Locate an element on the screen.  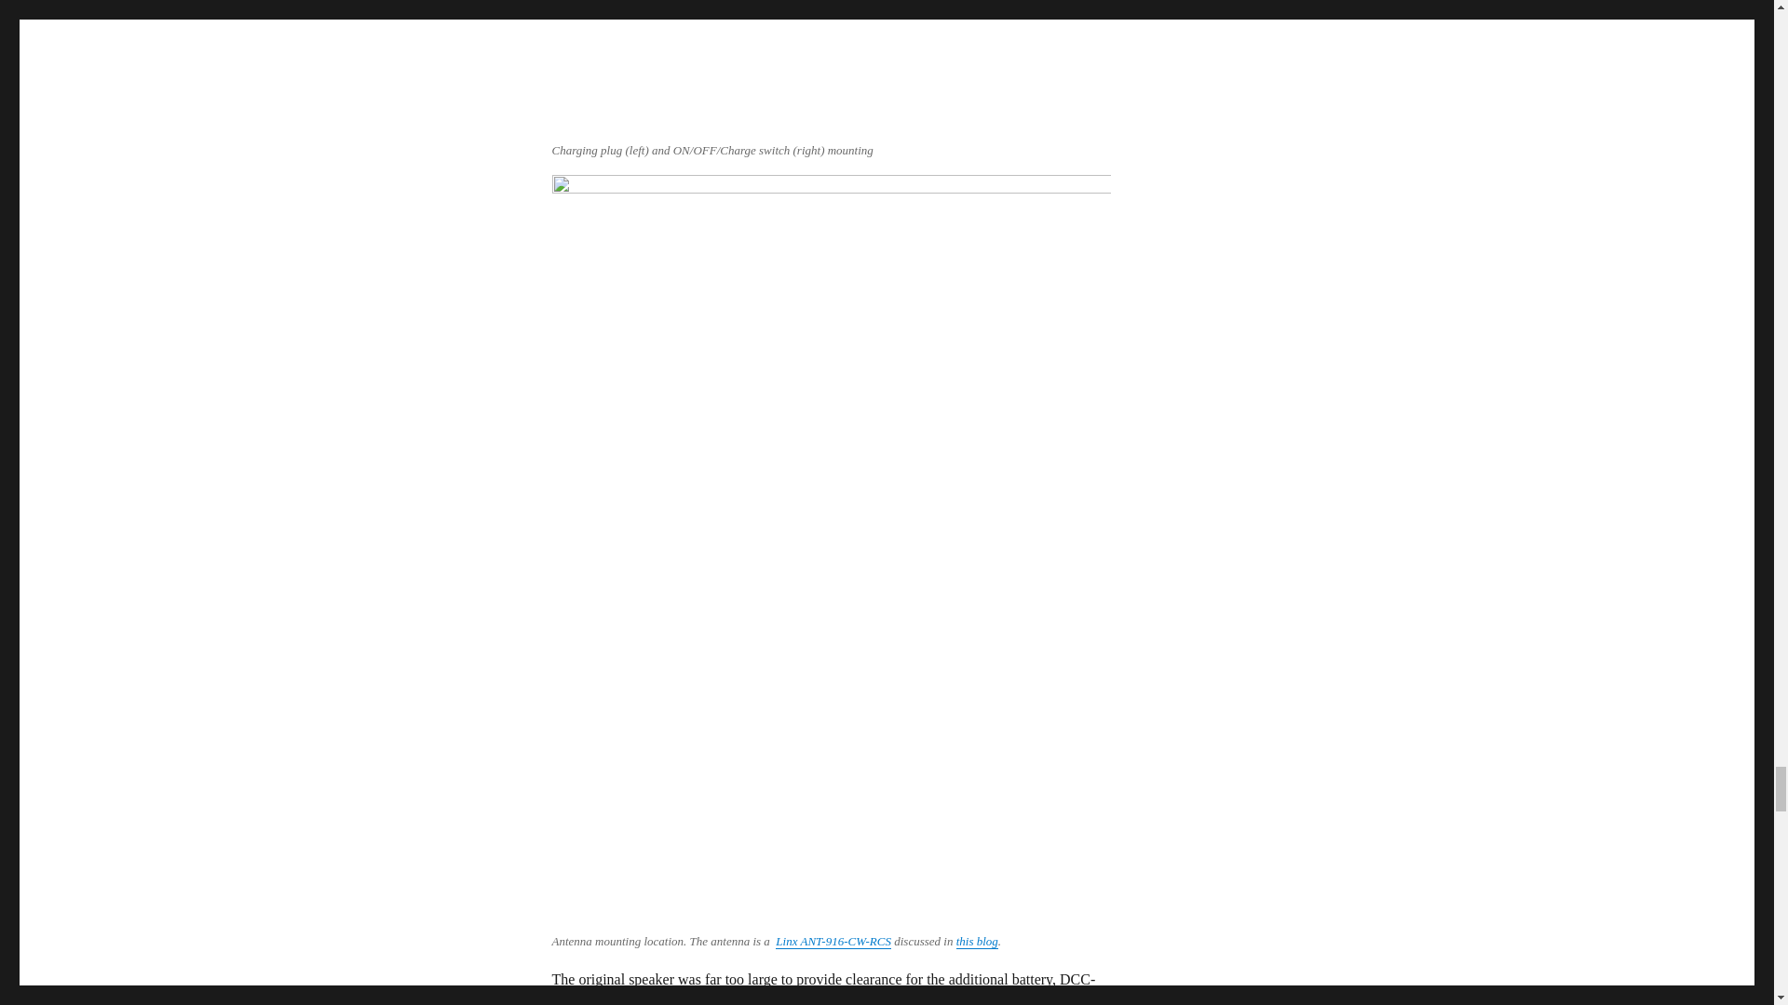
this blog is located at coordinates (977, 942).